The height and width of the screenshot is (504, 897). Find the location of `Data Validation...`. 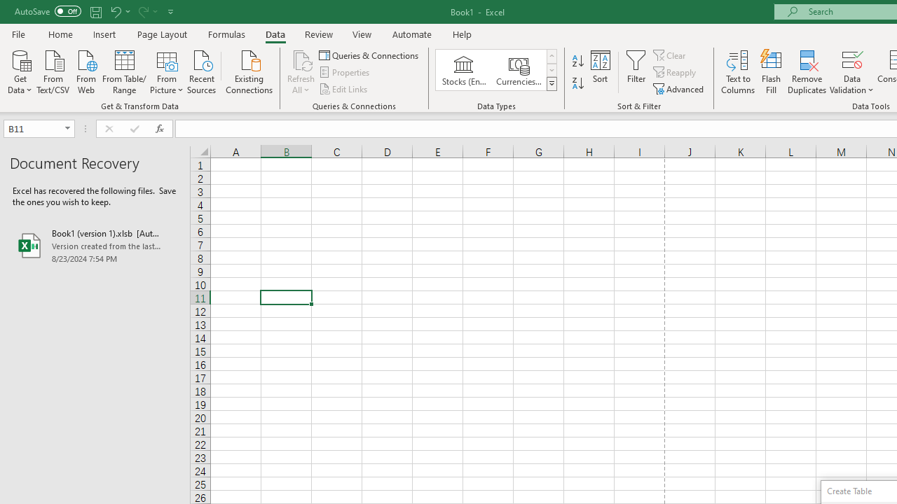

Data Validation... is located at coordinates (852, 71).